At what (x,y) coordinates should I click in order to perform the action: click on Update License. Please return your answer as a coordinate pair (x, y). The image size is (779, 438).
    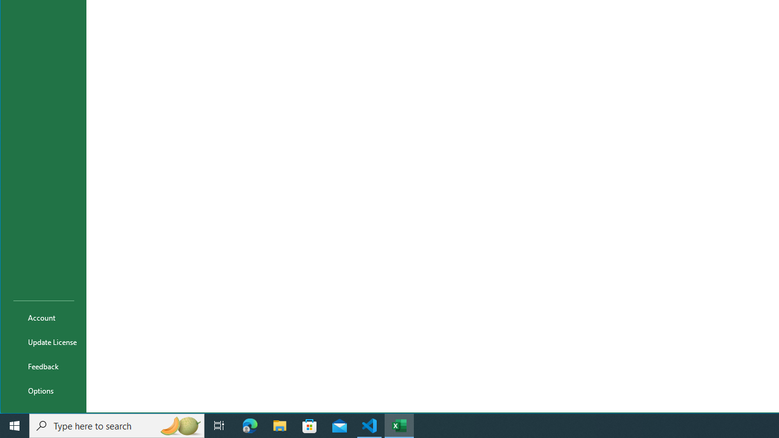
    Looking at the image, I should click on (44, 342).